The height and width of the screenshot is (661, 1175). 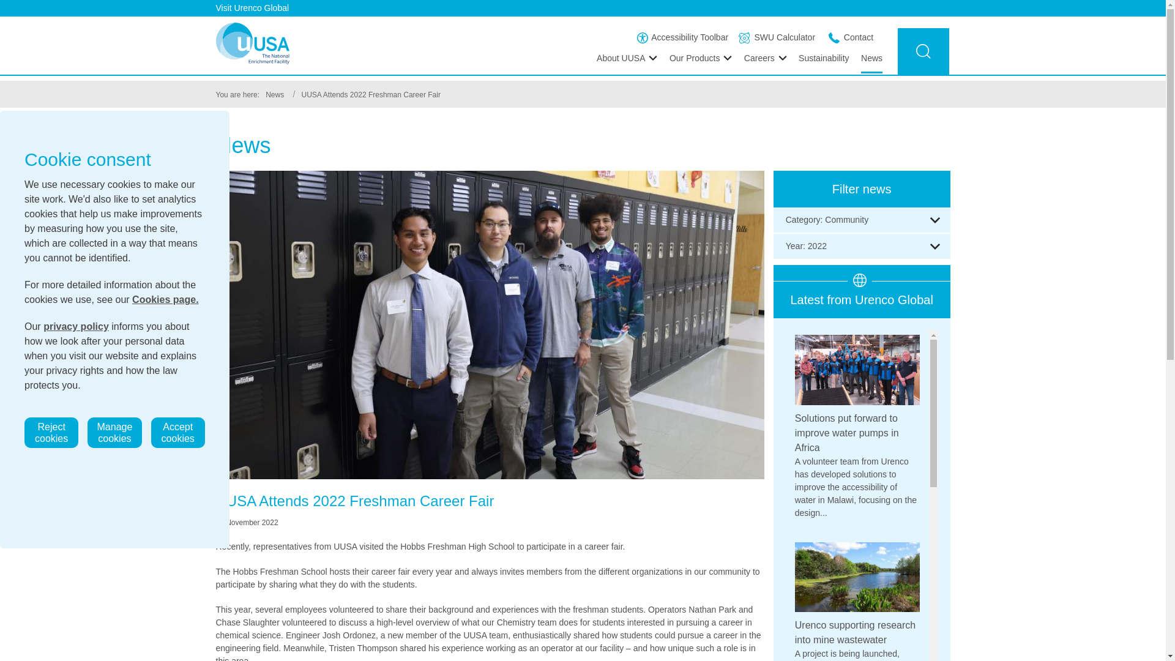 I want to click on About UUSA, so click(x=627, y=58).